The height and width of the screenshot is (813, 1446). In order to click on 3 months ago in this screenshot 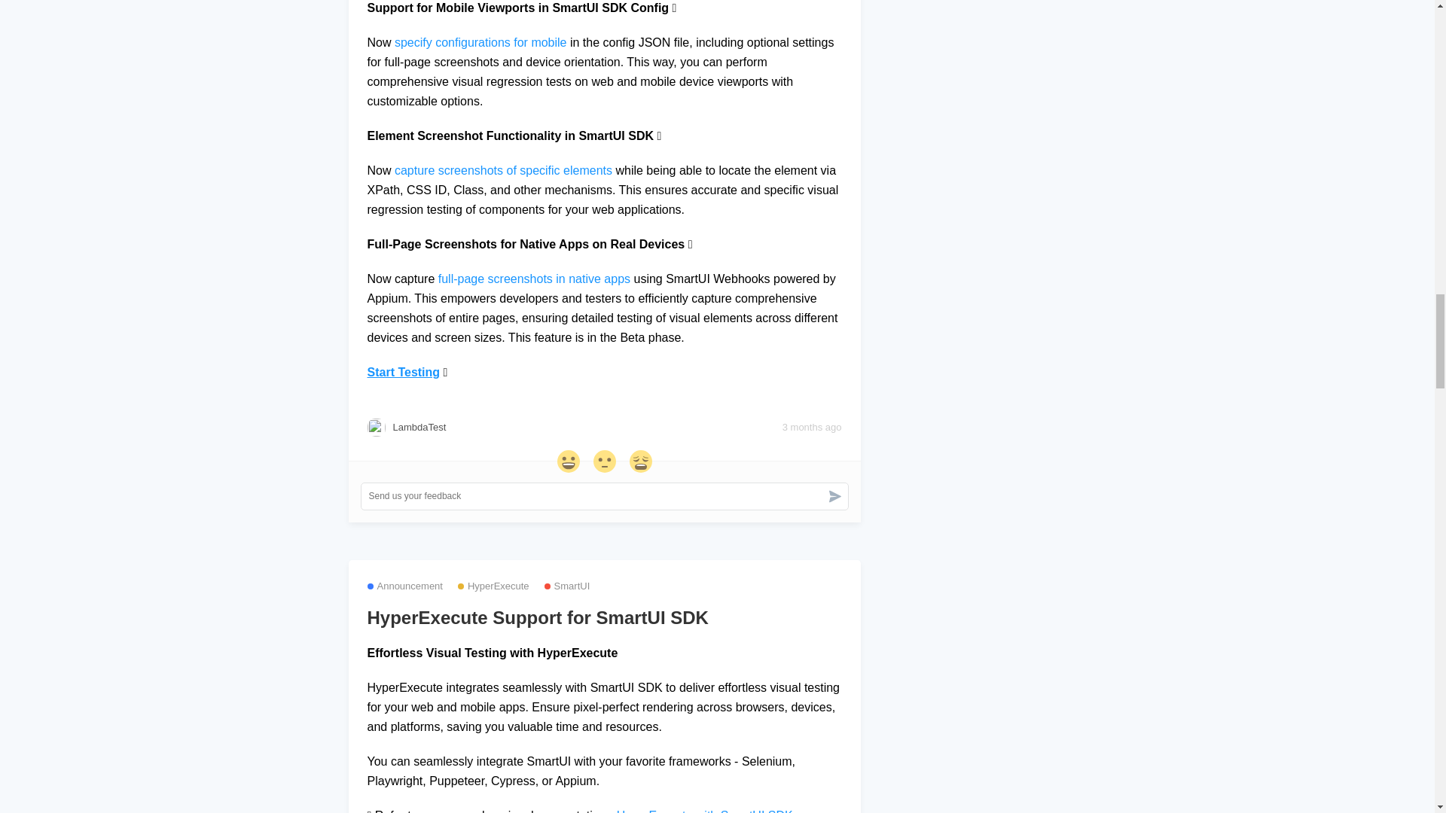, I will do `click(812, 428)`.